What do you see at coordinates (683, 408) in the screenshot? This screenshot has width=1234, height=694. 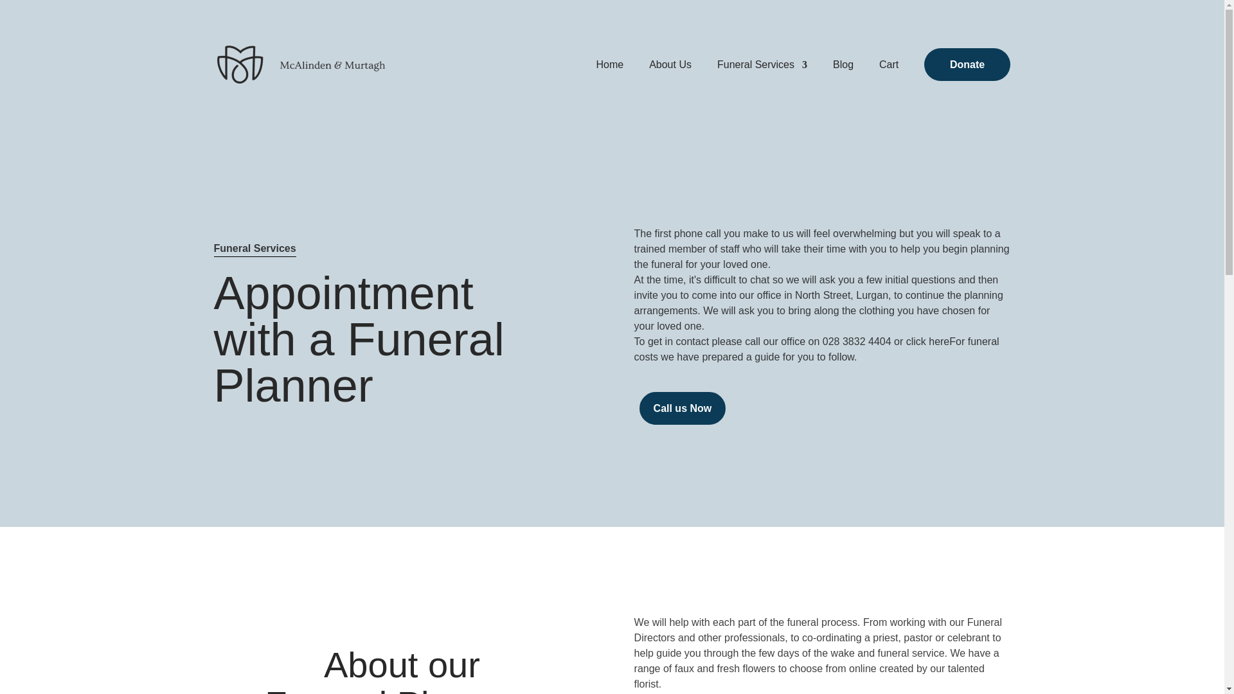 I see `Call us Now` at bounding box center [683, 408].